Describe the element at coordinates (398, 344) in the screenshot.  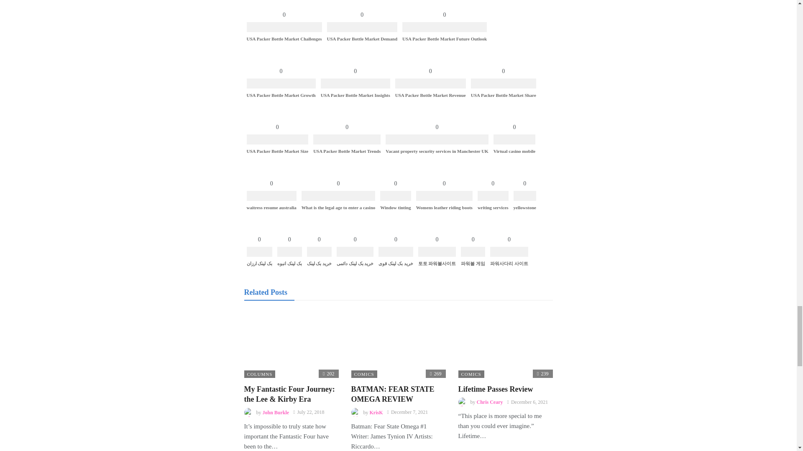
I see `BATMAN: FEAR STATE OMEGA REVIEW` at that location.